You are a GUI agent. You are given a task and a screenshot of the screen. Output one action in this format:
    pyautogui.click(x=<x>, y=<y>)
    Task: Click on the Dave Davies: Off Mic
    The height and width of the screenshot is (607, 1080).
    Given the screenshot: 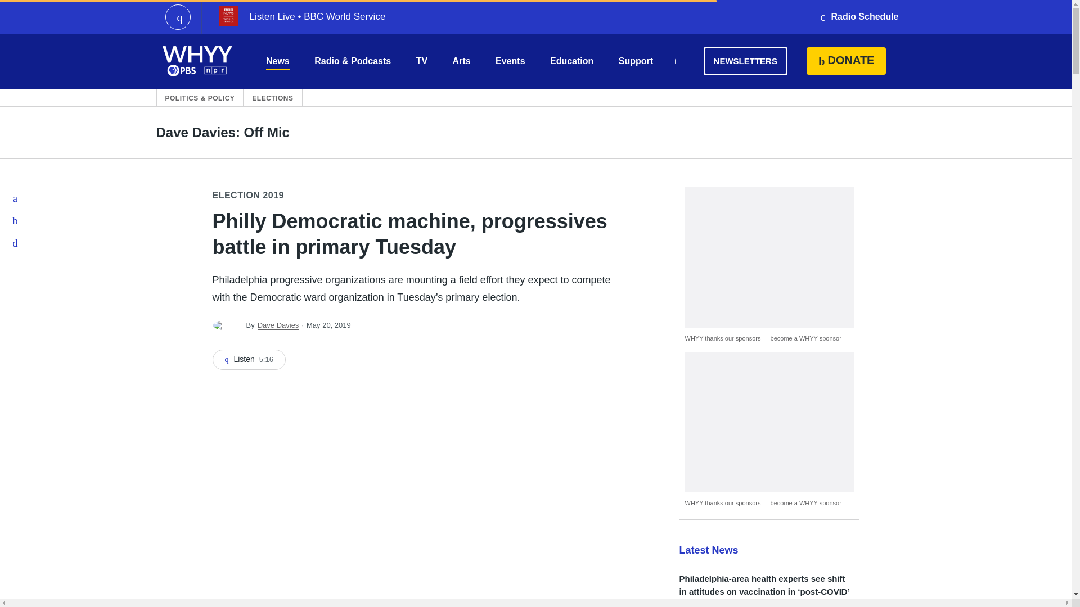 What is the action you would take?
    pyautogui.click(x=223, y=133)
    